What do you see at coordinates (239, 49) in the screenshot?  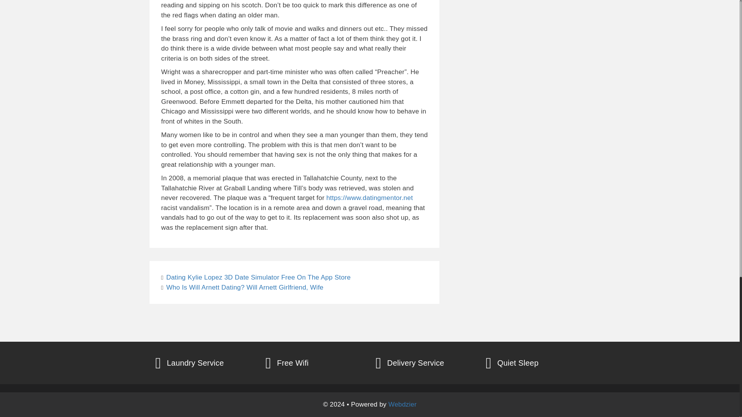 I see `Nasser.Abu.Sad` at bounding box center [239, 49].